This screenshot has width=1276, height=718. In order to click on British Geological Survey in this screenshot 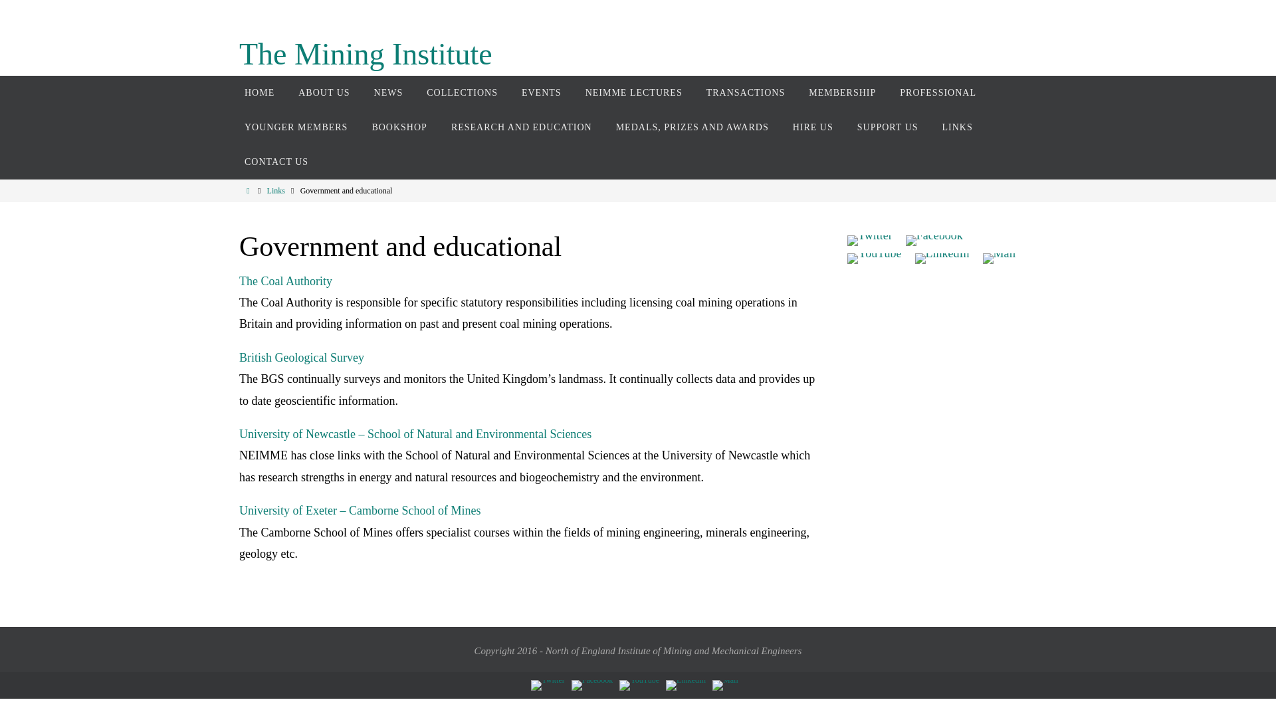, I will do `click(302, 358)`.